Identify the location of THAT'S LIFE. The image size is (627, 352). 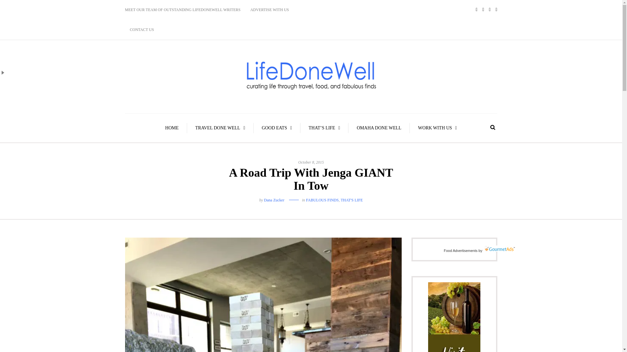
(351, 200).